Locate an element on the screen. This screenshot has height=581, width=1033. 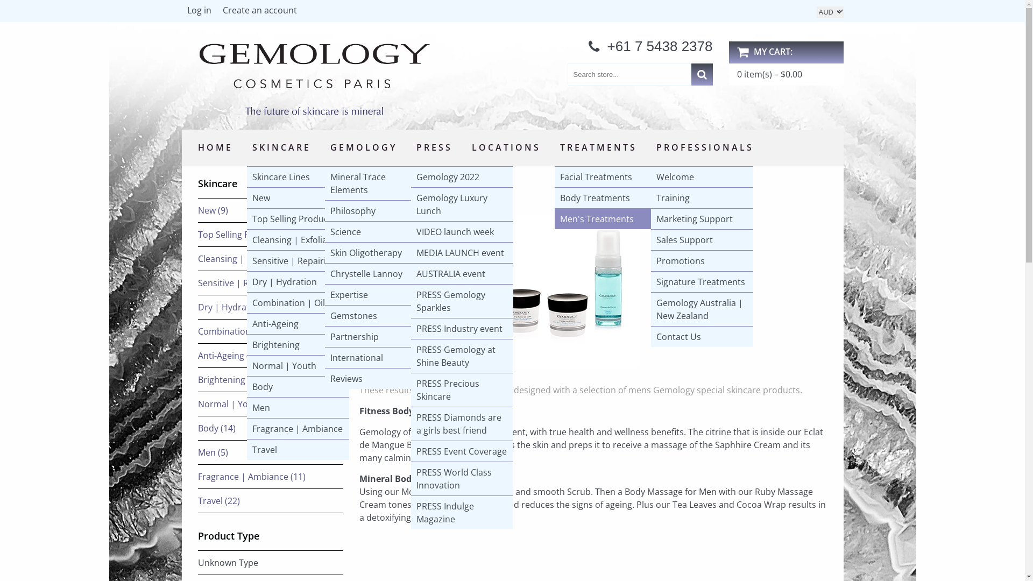
Anti-Ageing is located at coordinates (298, 324).